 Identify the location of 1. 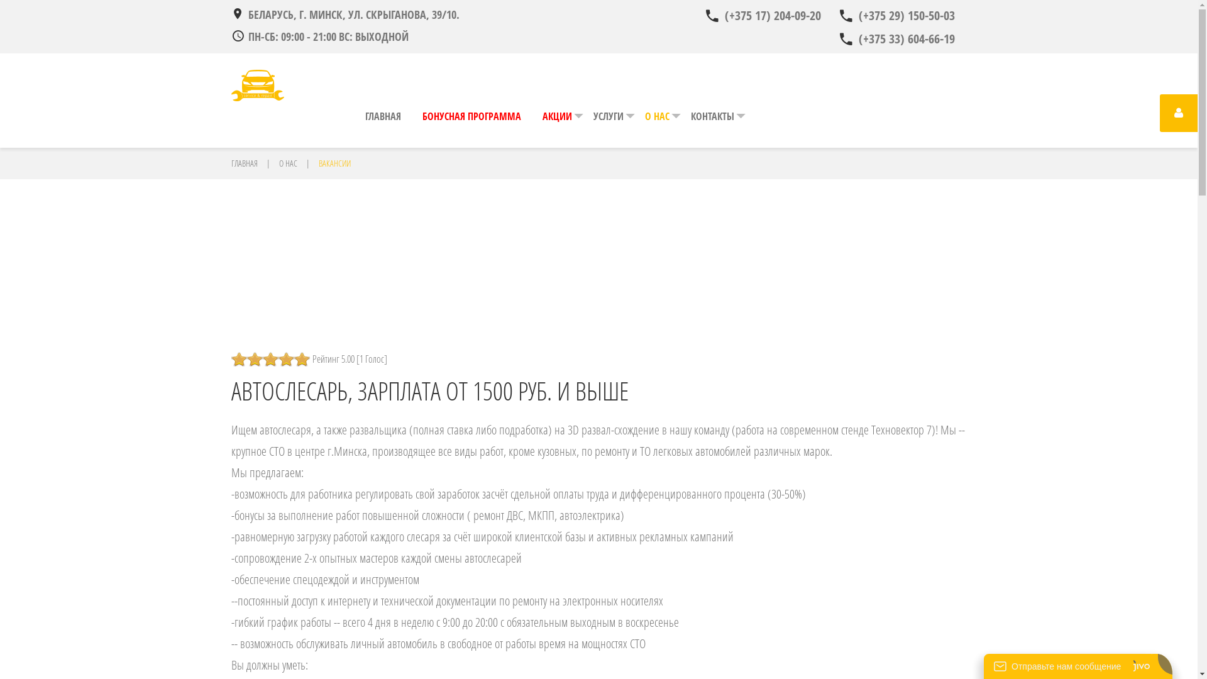
(255, 360).